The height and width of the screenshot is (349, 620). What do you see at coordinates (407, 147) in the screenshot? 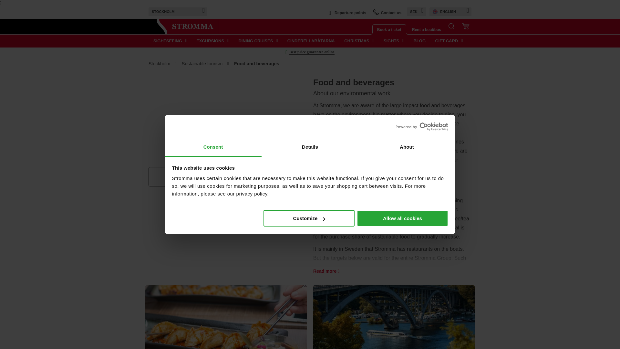
I see `About` at bounding box center [407, 147].